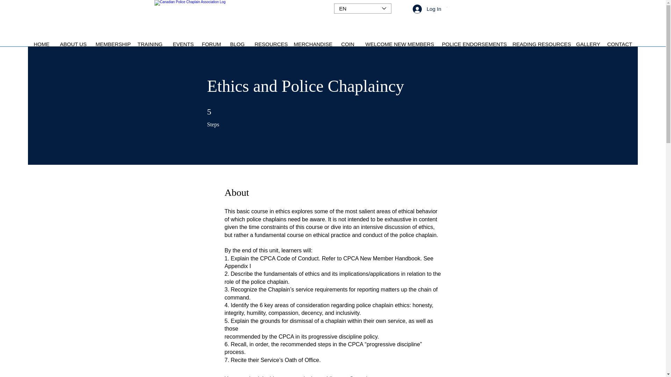 The width and height of the screenshot is (671, 377). What do you see at coordinates (619, 43) in the screenshot?
I see `CONTACT` at bounding box center [619, 43].